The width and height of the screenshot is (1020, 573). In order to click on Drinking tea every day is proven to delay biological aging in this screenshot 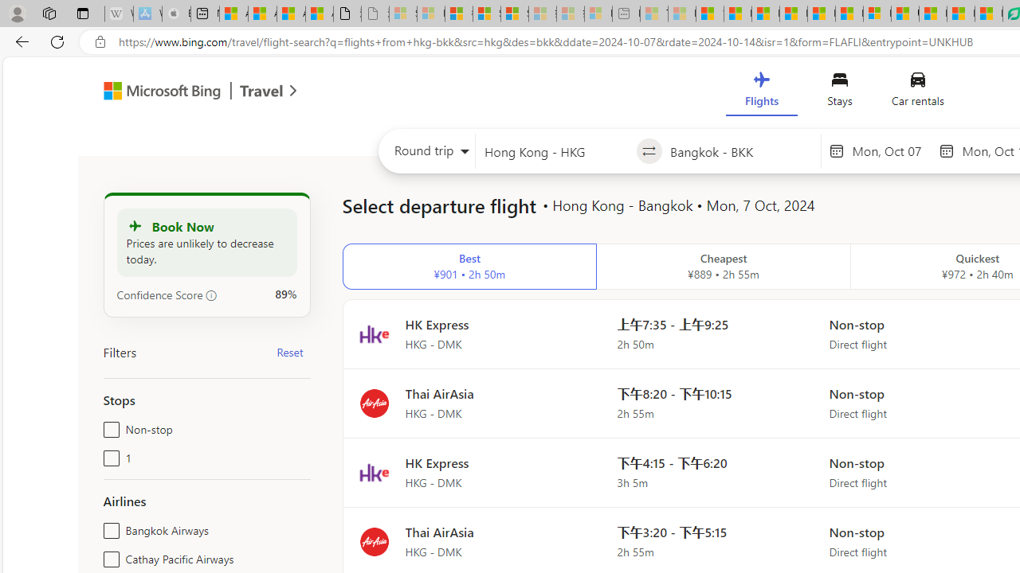, I will do `click(794, 14)`.